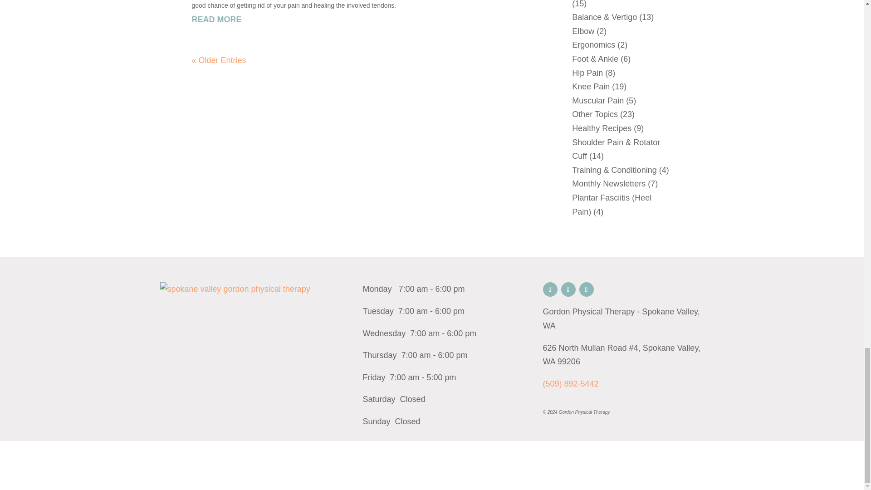 The height and width of the screenshot is (490, 871). What do you see at coordinates (550, 289) in the screenshot?
I see `Follow on Instagram` at bounding box center [550, 289].